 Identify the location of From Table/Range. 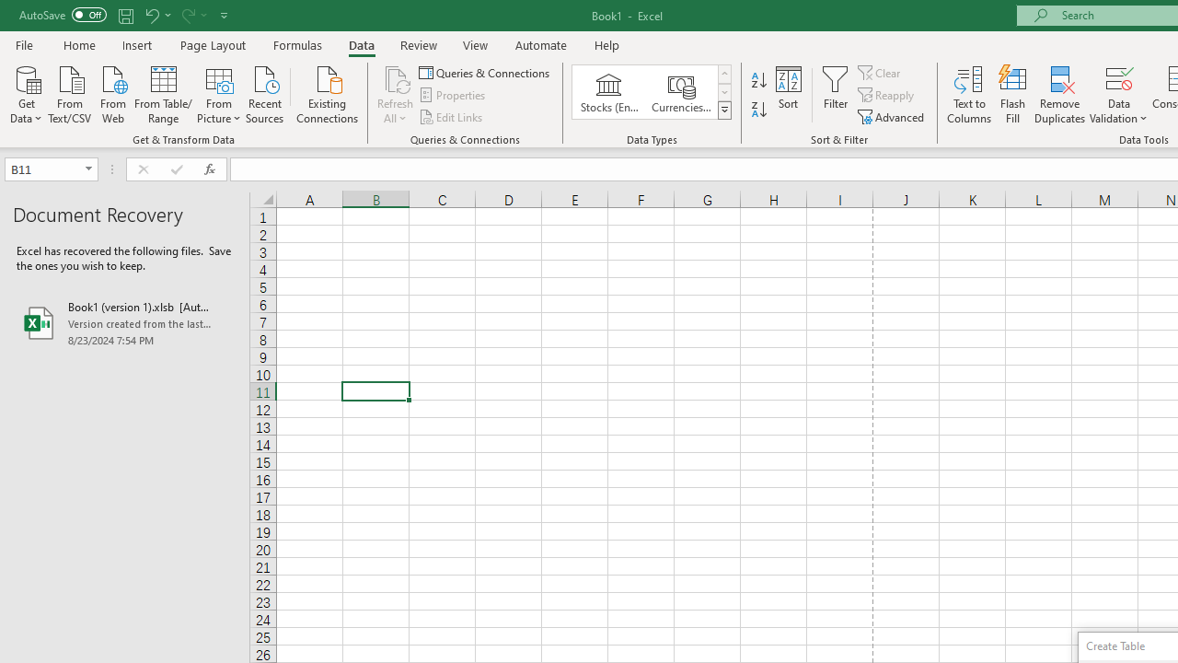
(164, 93).